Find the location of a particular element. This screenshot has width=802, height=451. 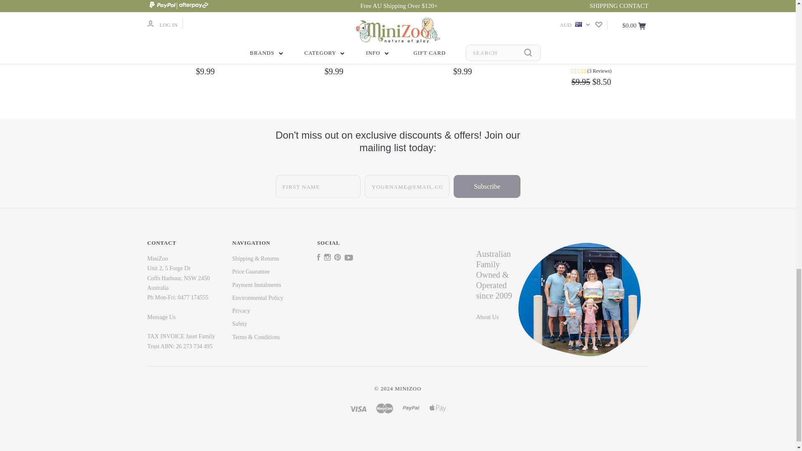

Facebook is located at coordinates (318, 259).